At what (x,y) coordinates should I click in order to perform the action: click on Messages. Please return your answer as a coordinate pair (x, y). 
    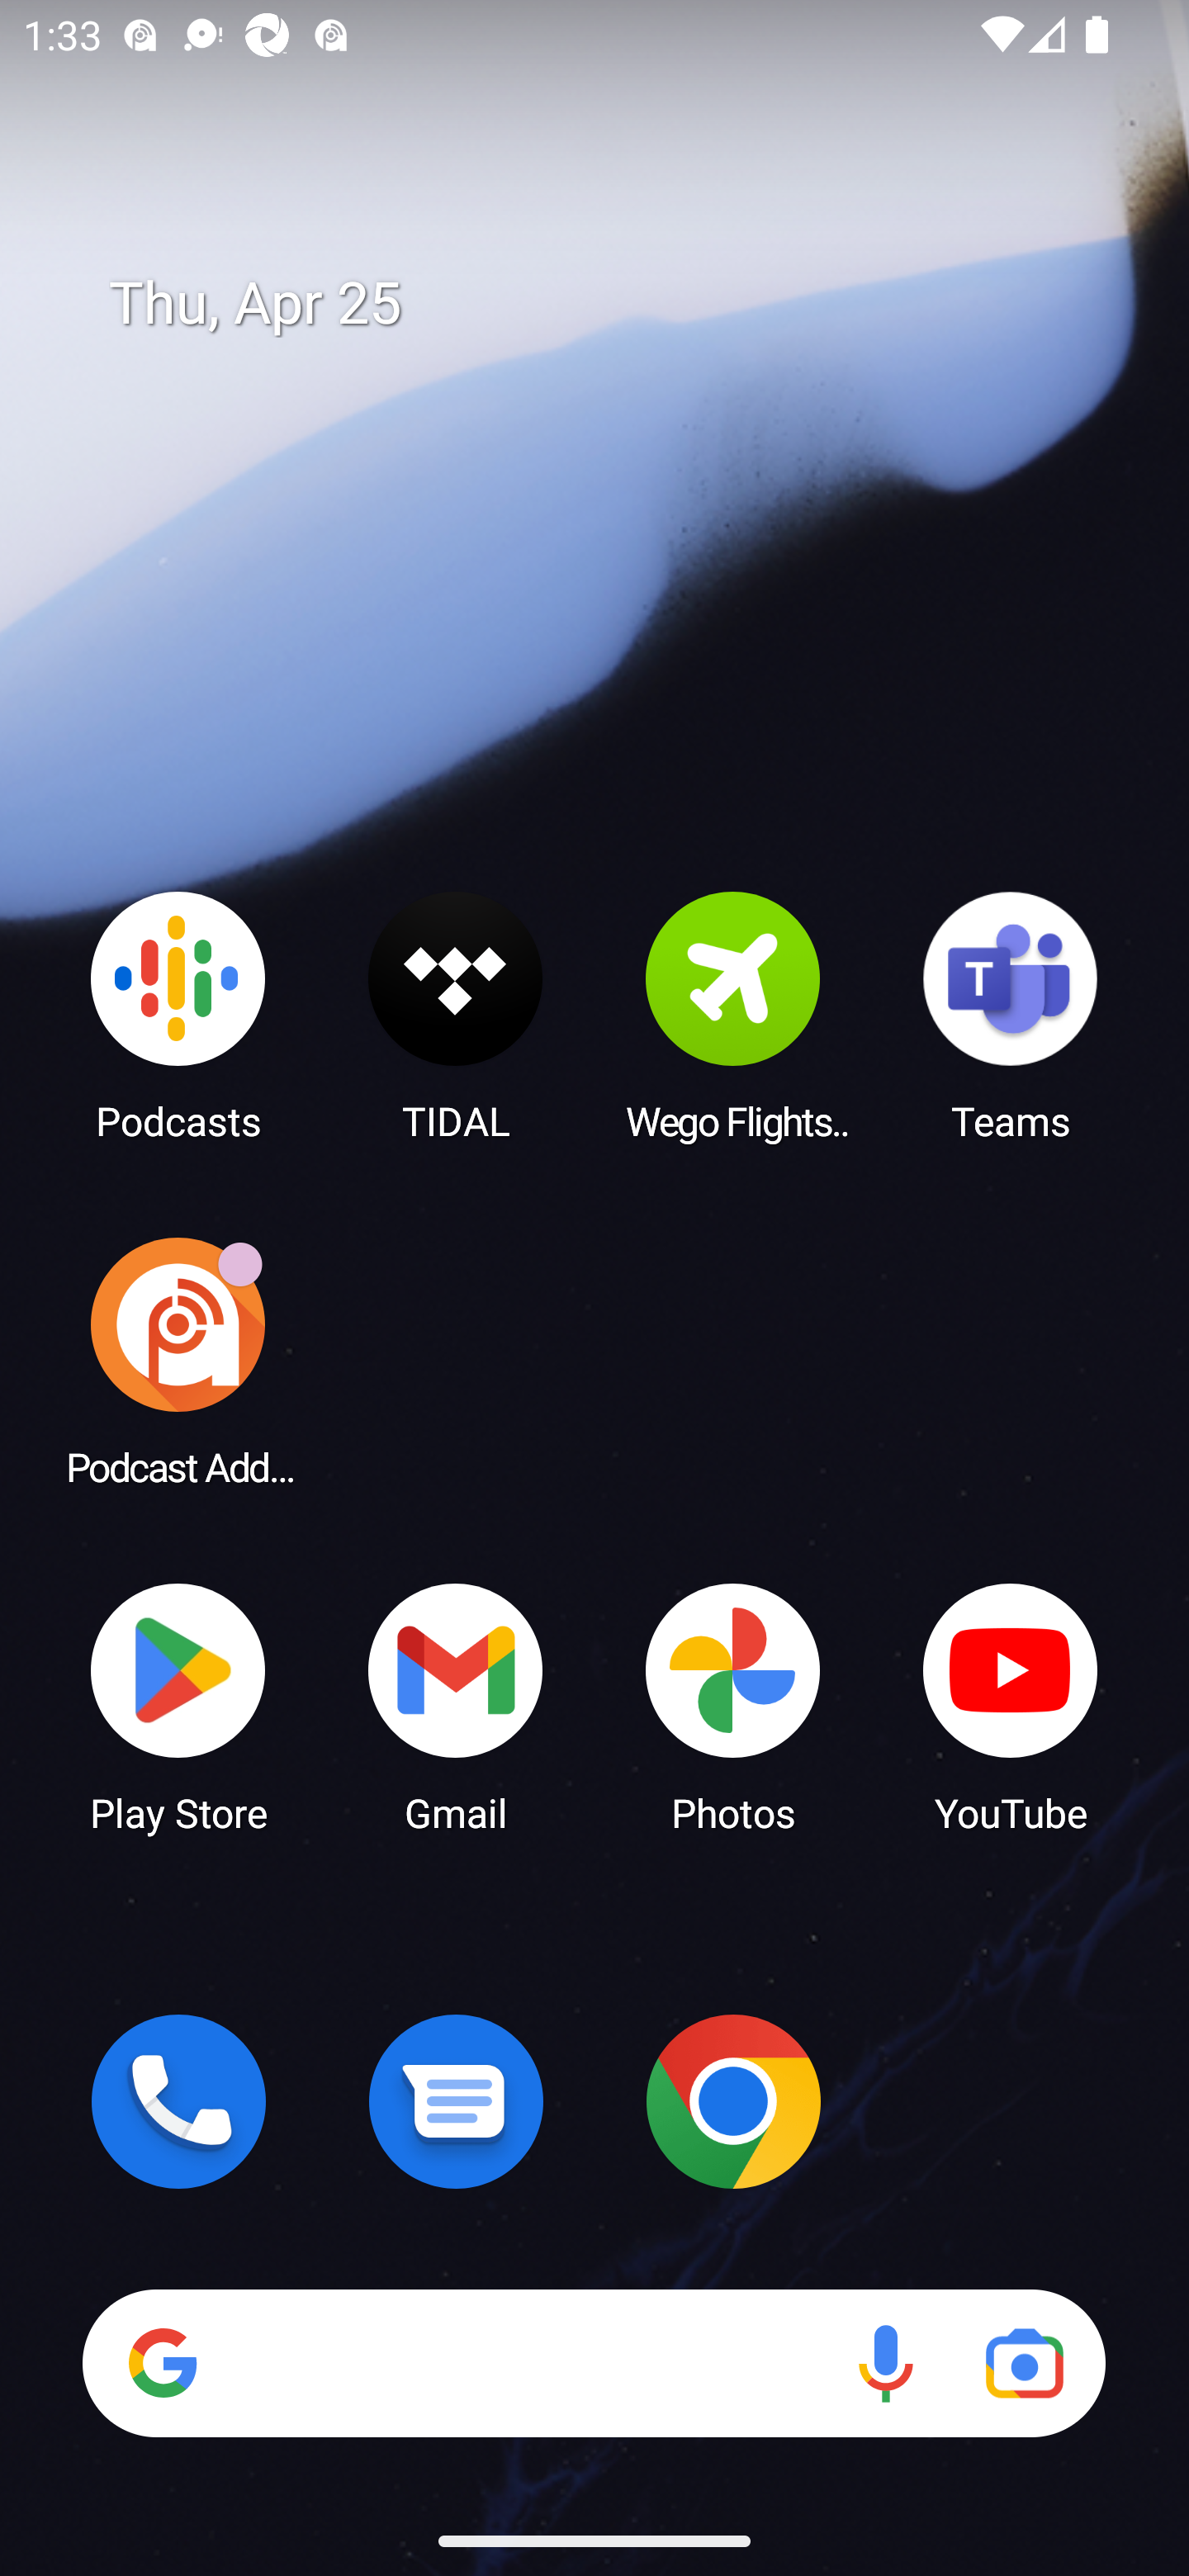
    Looking at the image, I should click on (456, 2101).